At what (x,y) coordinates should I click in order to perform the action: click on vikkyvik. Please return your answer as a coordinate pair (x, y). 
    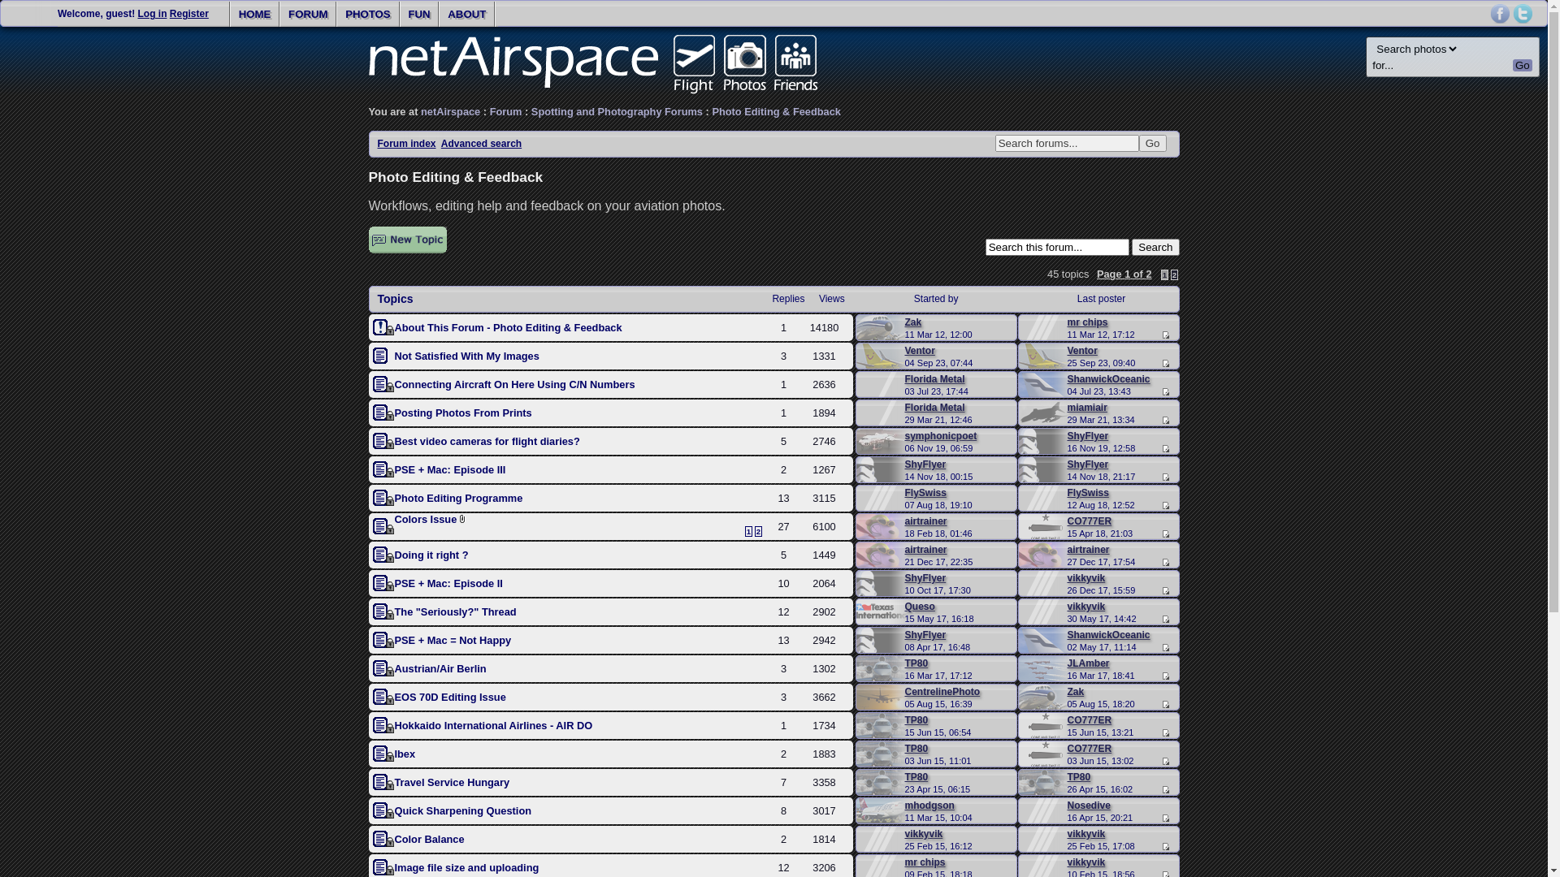
    Looking at the image, I should click on (1087, 578).